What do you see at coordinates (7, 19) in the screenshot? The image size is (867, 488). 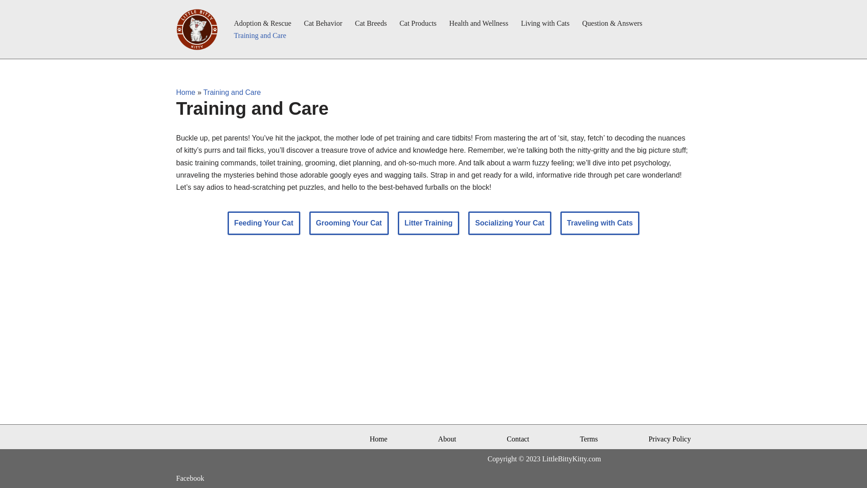 I see `Skip to content` at bounding box center [7, 19].